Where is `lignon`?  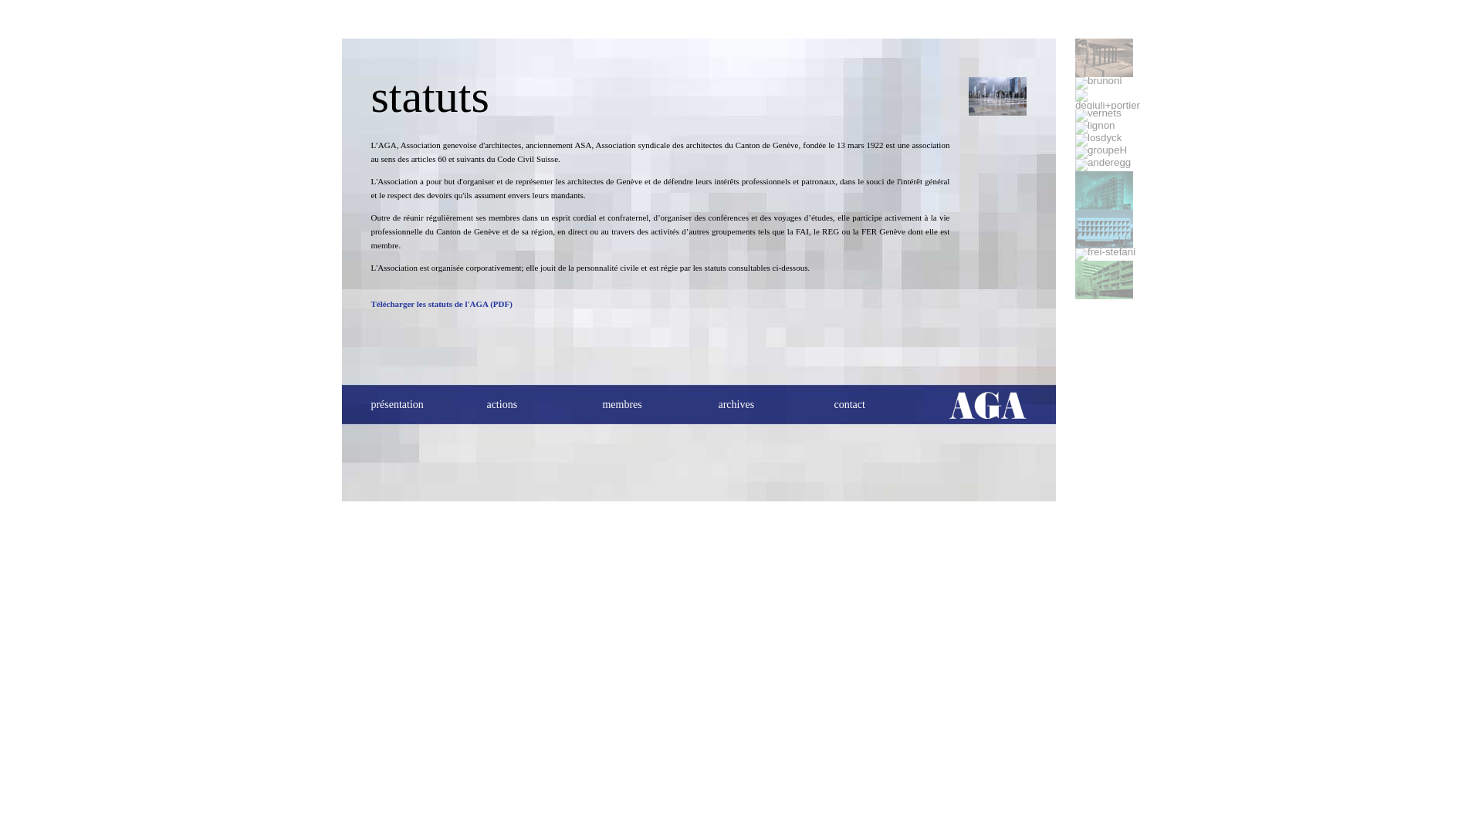
lignon is located at coordinates (1095, 128).